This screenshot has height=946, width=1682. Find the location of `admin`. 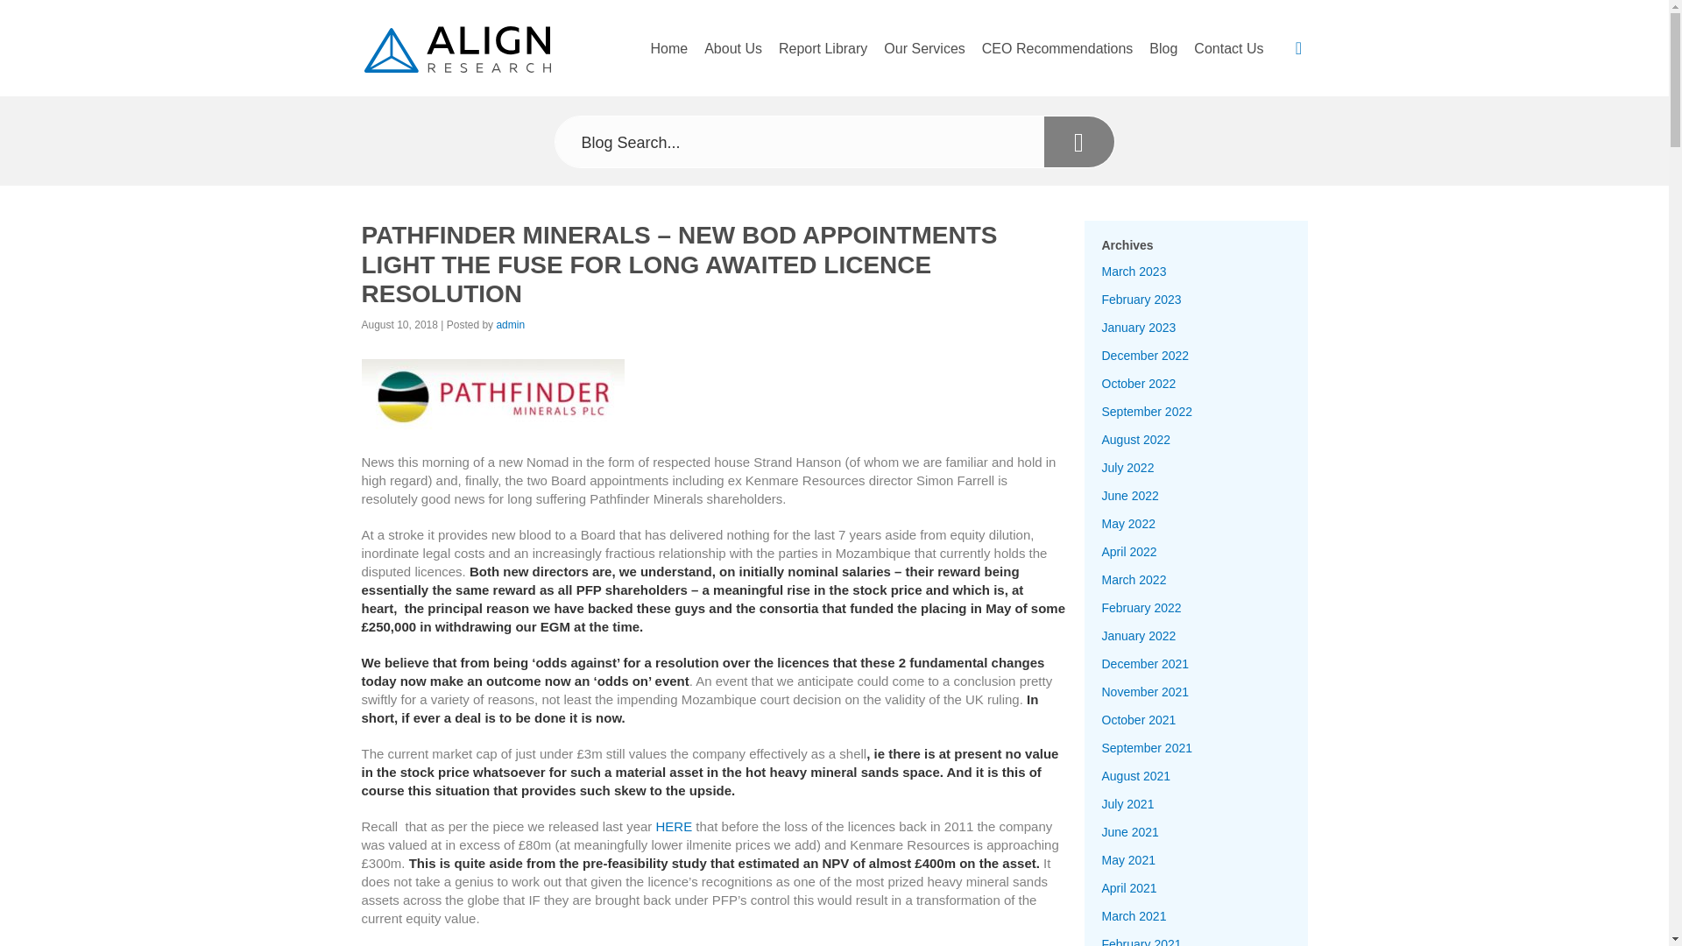

admin is located at coordinates (510, 324).